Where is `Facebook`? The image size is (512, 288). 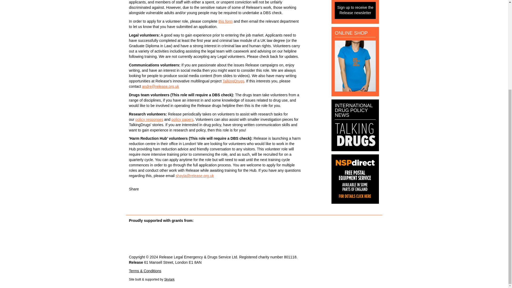 Facebook is located at coordinates (144, 189).